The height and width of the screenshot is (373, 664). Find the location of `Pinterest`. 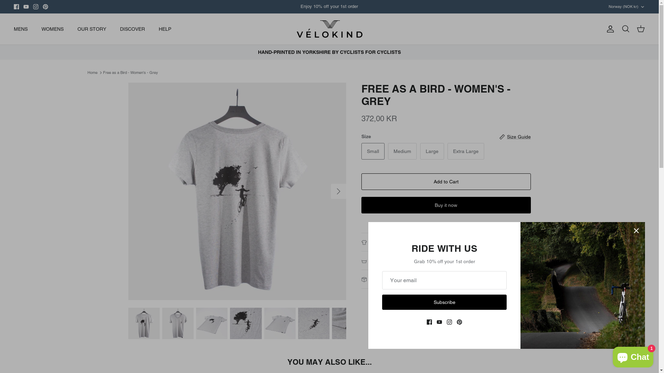

Pinterest is located at coordinates (46, 7).